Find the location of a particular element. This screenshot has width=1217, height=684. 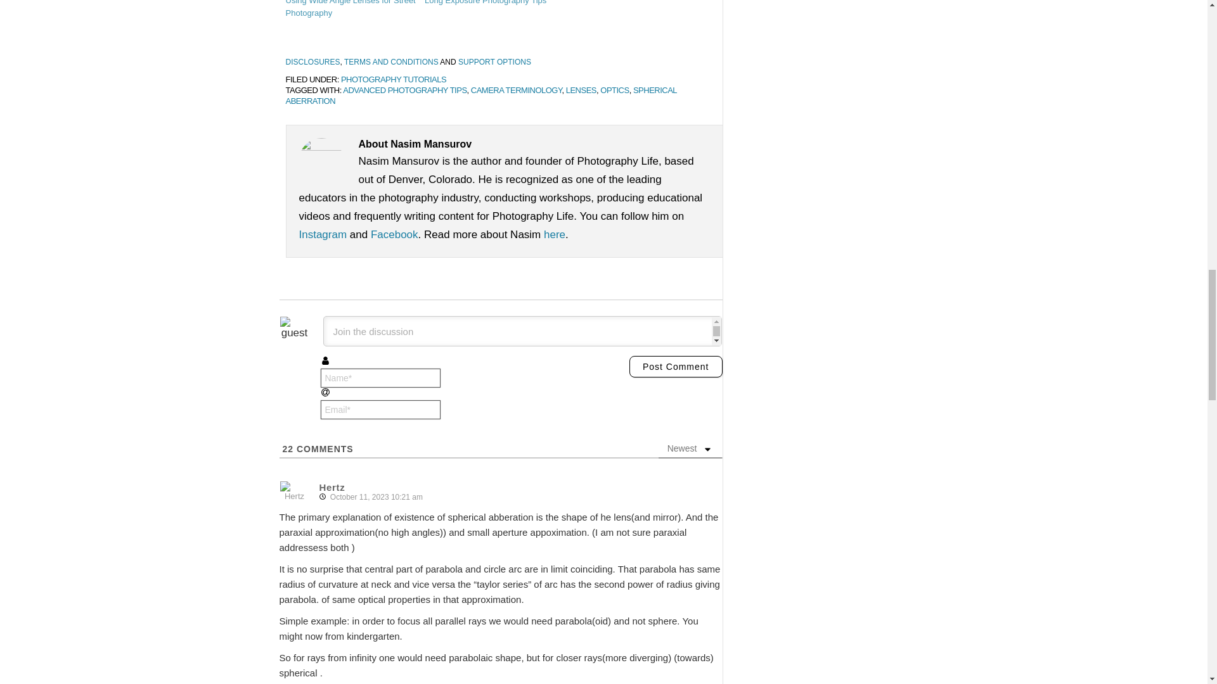

CAMERA TERMINOLOGY is located at coordinates (517, 90).